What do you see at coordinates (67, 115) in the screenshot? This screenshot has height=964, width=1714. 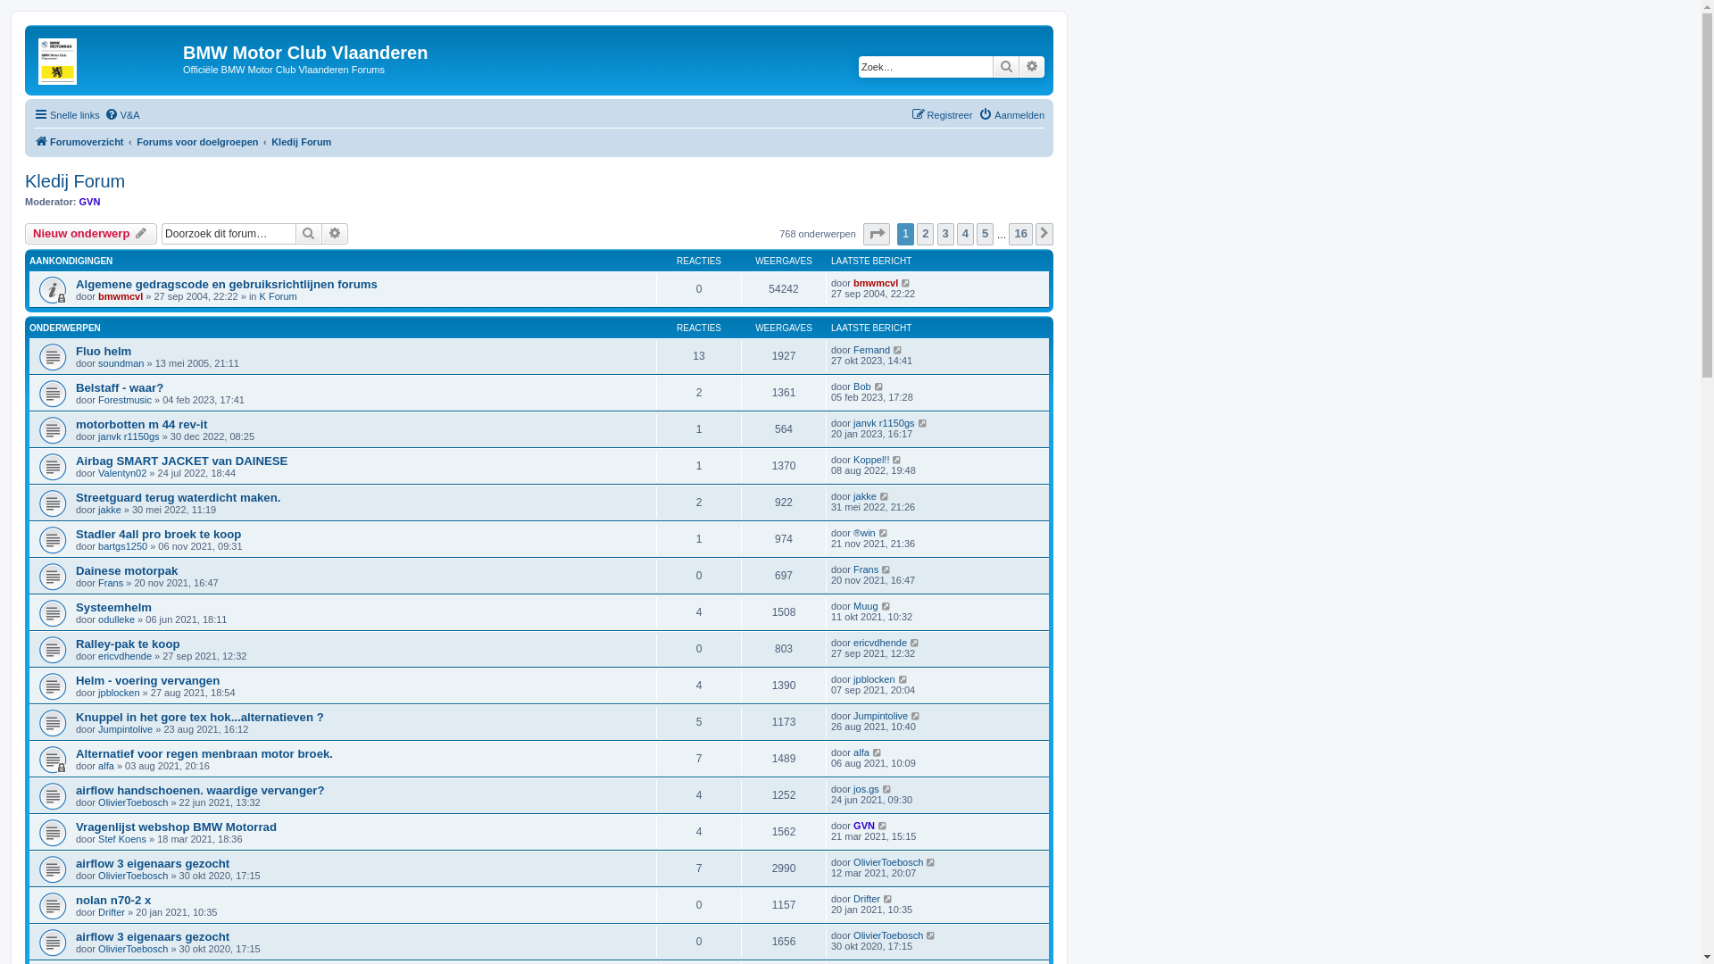 I see `Snelle links` at bounding box center [67, 115].